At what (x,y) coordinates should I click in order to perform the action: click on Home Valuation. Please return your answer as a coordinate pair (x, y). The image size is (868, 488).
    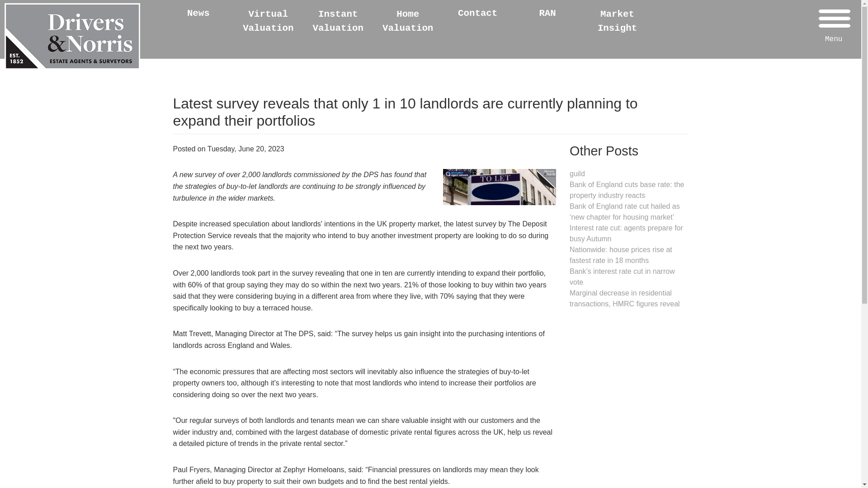
    Looking at the image, I should click on (408, 21).